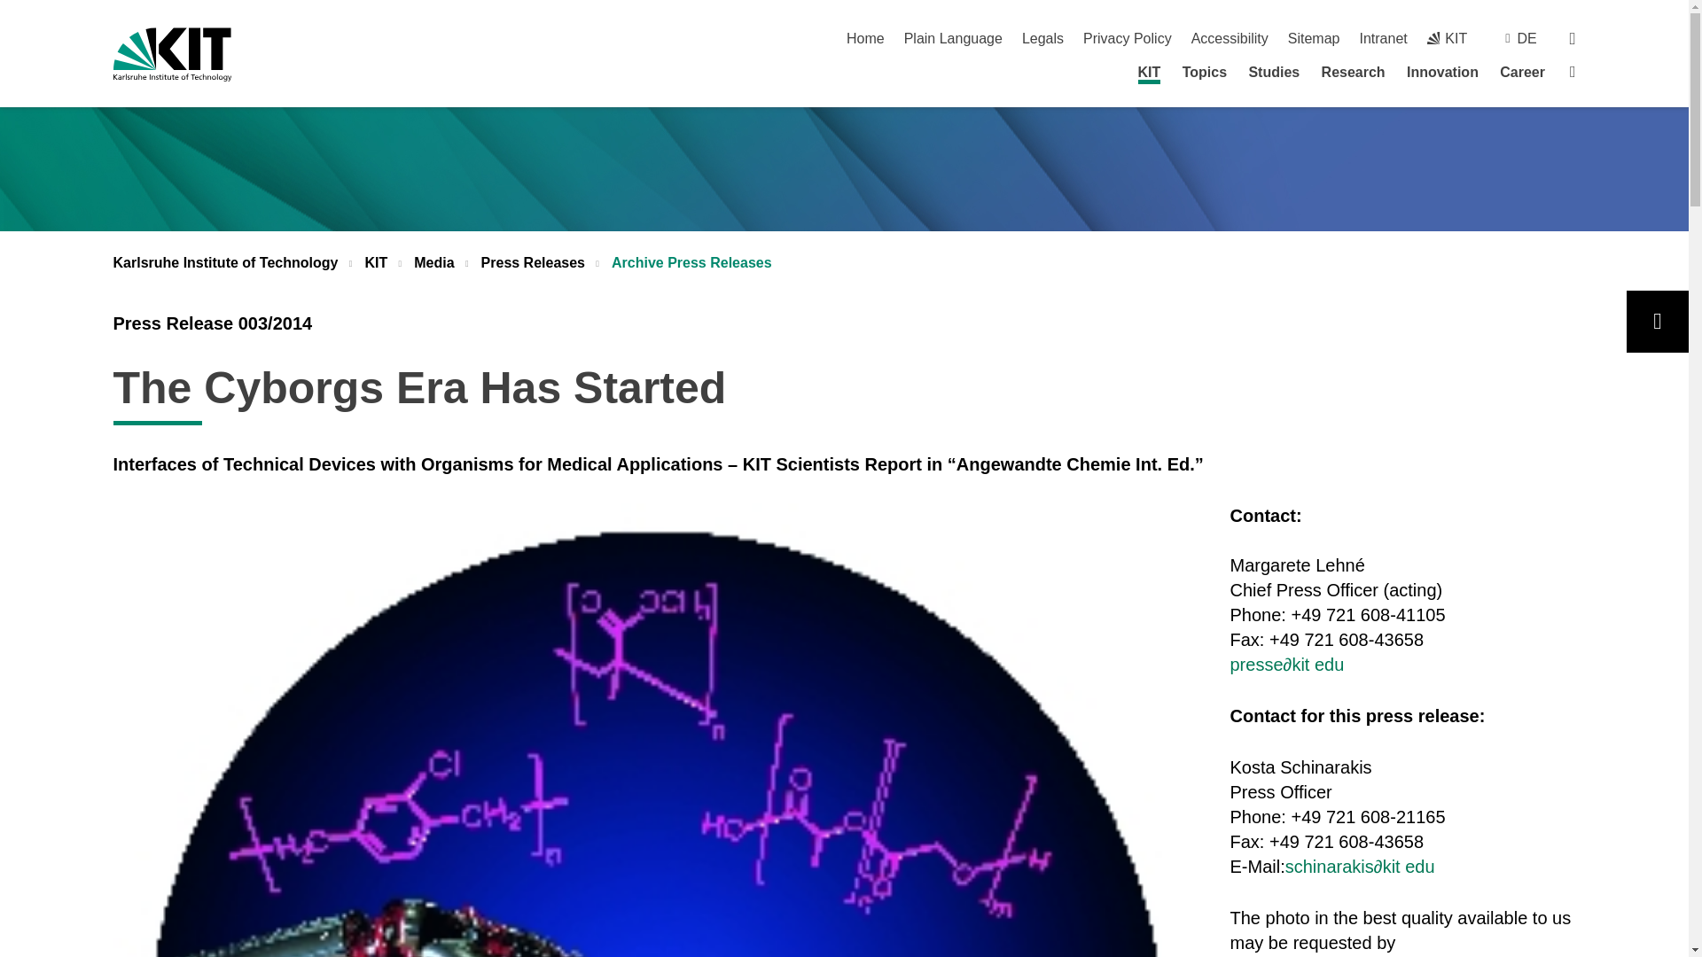 This screenshot has width=1702, height=957. I want to click on Privacy Policy, so click(1128, 37).